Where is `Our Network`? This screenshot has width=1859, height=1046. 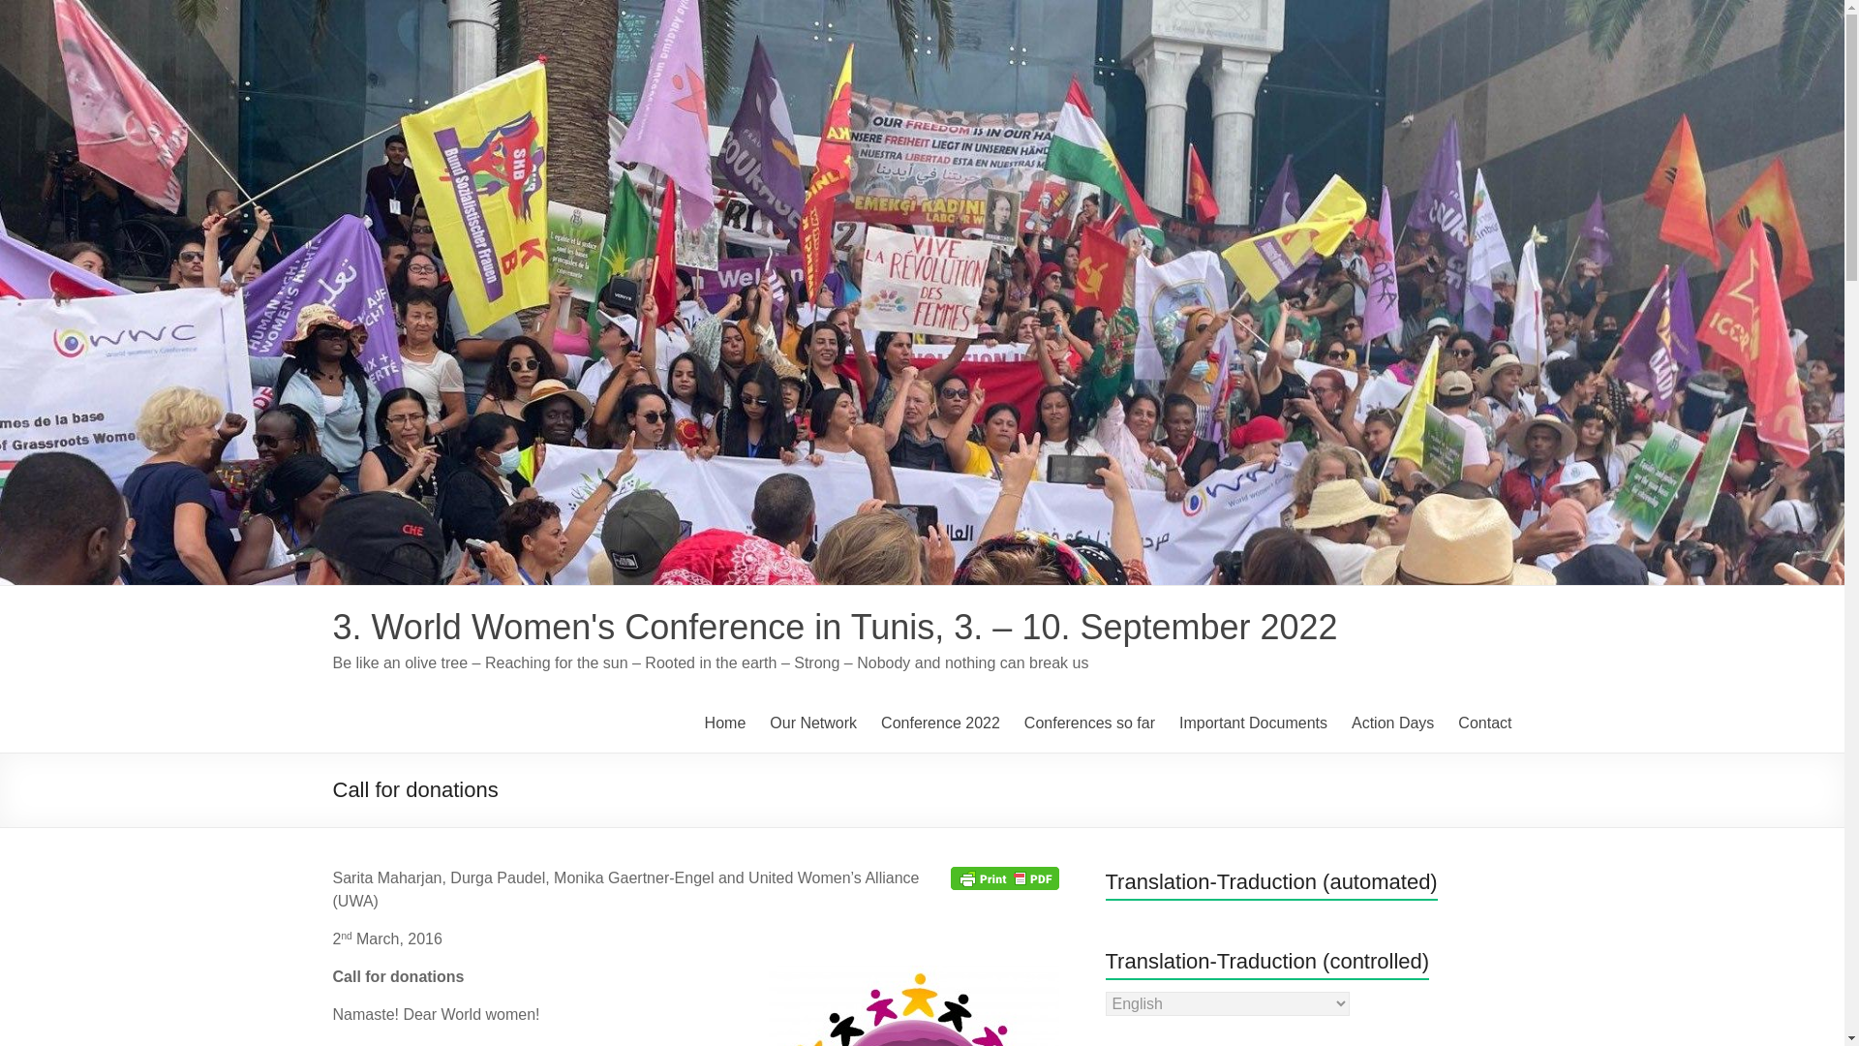
Our Network is located at coordinates (813, 723).